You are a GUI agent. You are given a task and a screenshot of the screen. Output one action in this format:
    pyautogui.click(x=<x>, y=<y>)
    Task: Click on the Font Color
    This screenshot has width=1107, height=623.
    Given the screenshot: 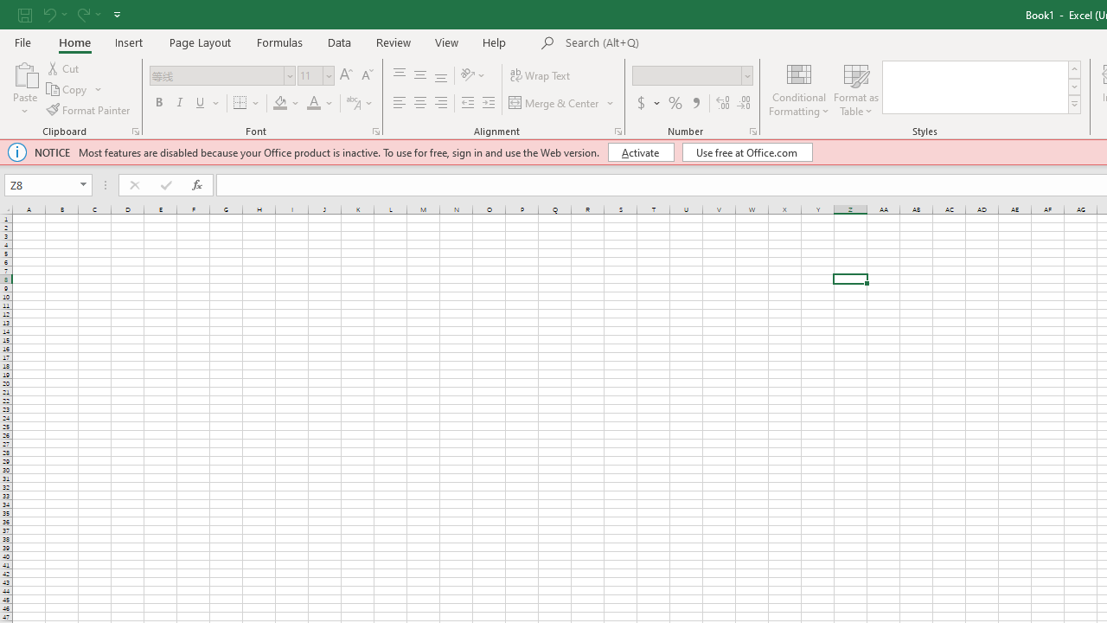 What is the action you would take?
    pyautogui.click(x=313, y=104)
    